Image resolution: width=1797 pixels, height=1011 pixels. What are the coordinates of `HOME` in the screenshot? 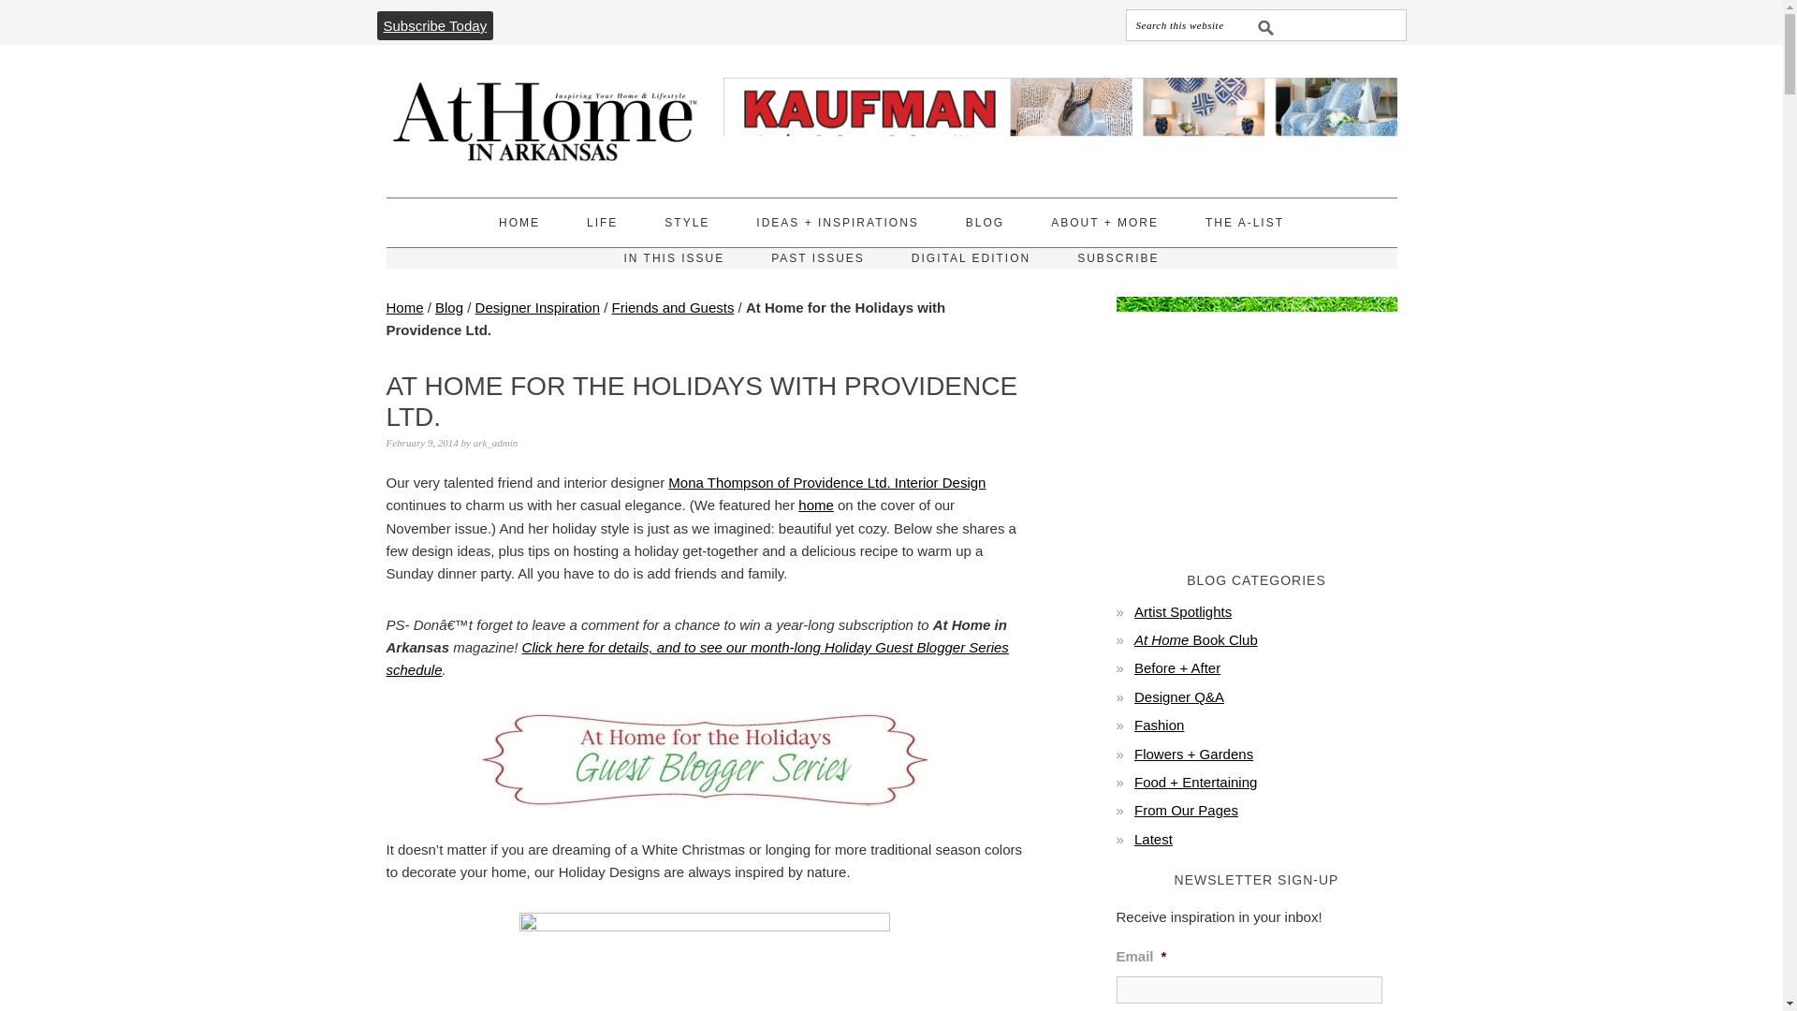 It's located at (519, 222).